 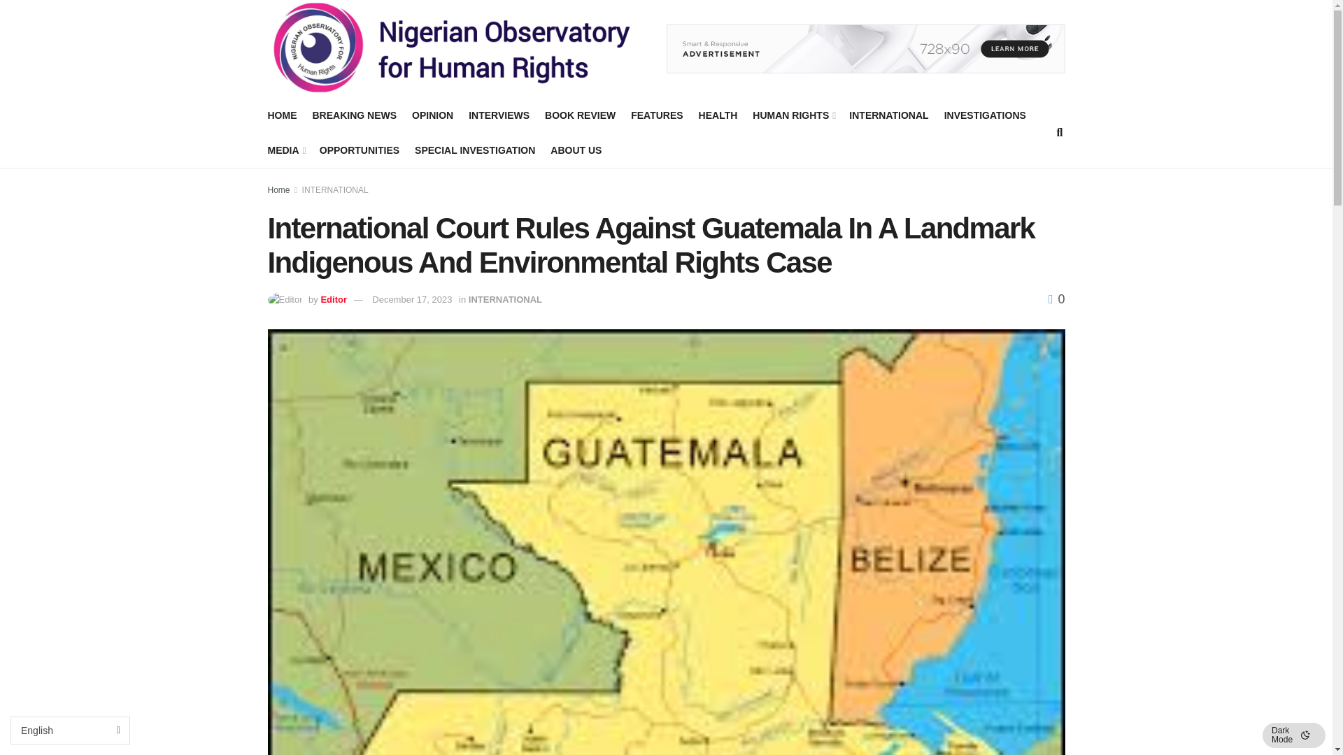 I want to click on HUMAN RIGHTS, so click(x=793, y=115).